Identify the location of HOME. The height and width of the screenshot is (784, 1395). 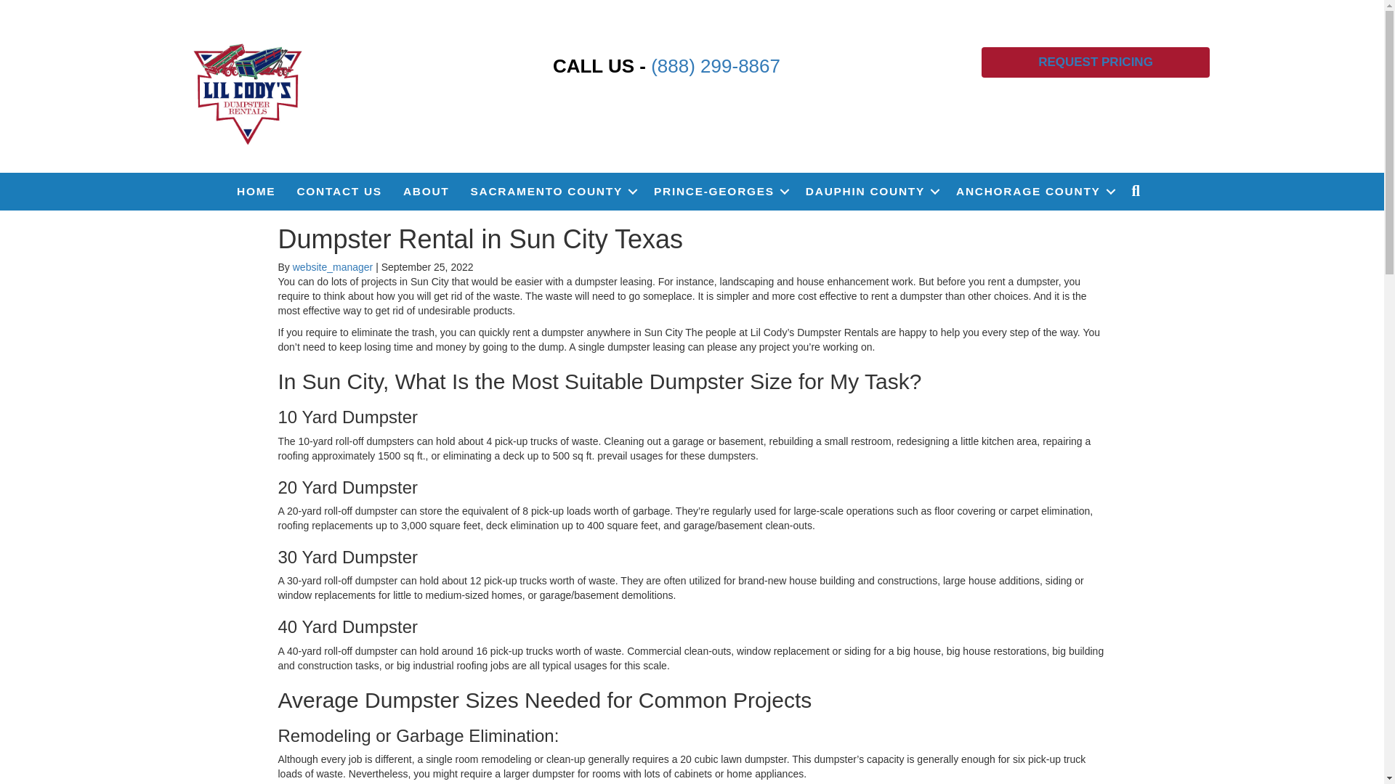
(256, 192).